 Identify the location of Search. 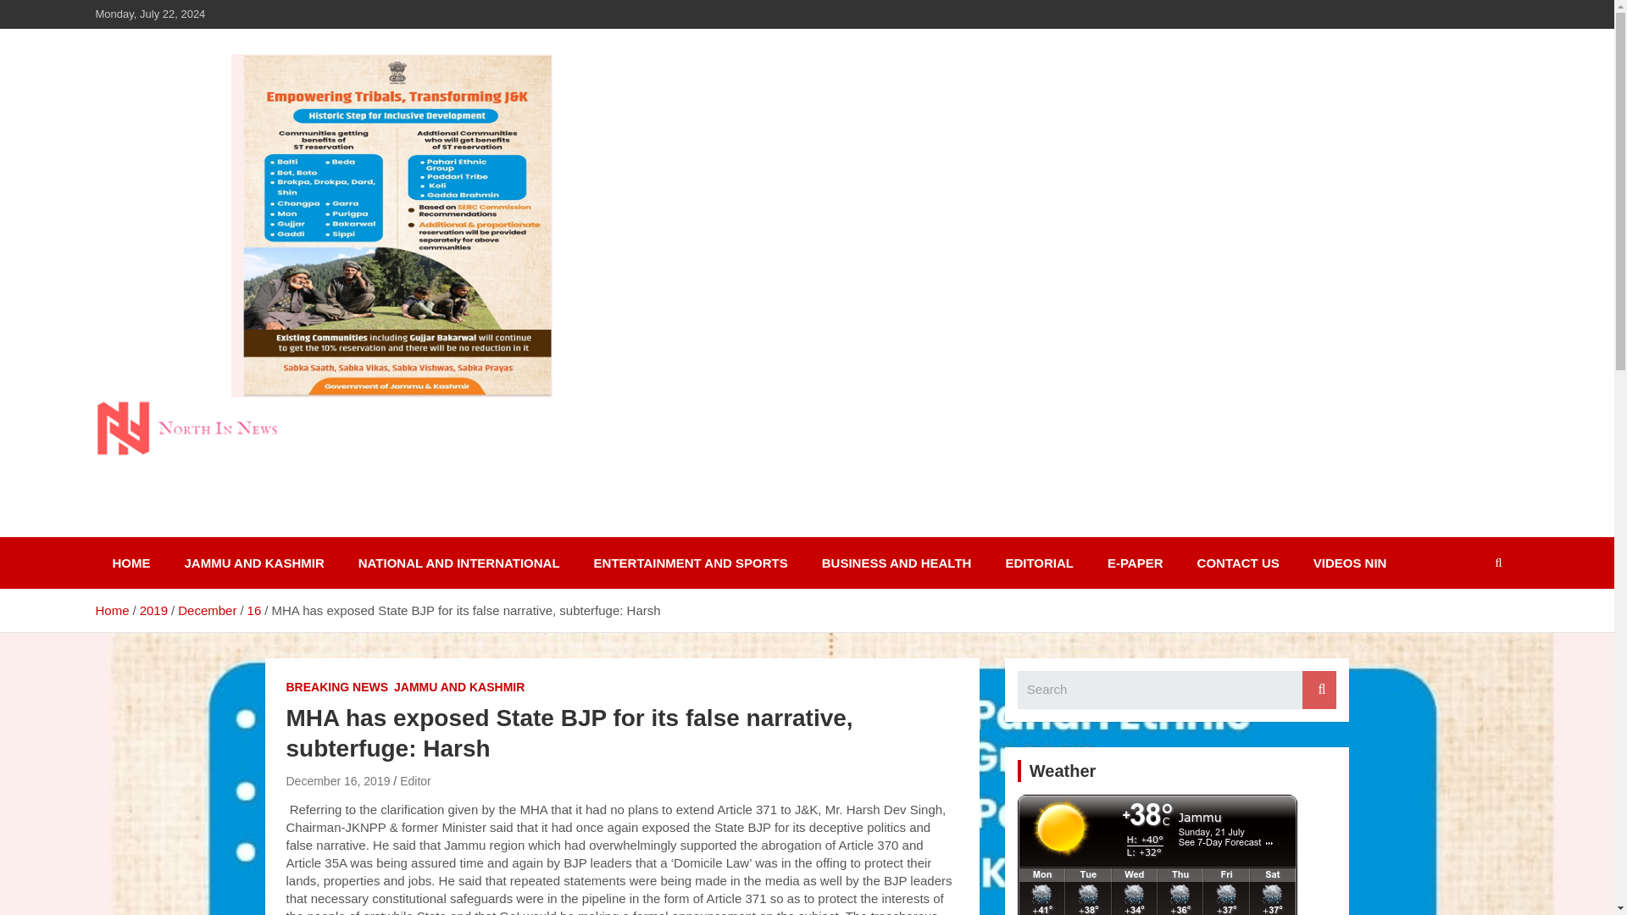
(1319, 690).